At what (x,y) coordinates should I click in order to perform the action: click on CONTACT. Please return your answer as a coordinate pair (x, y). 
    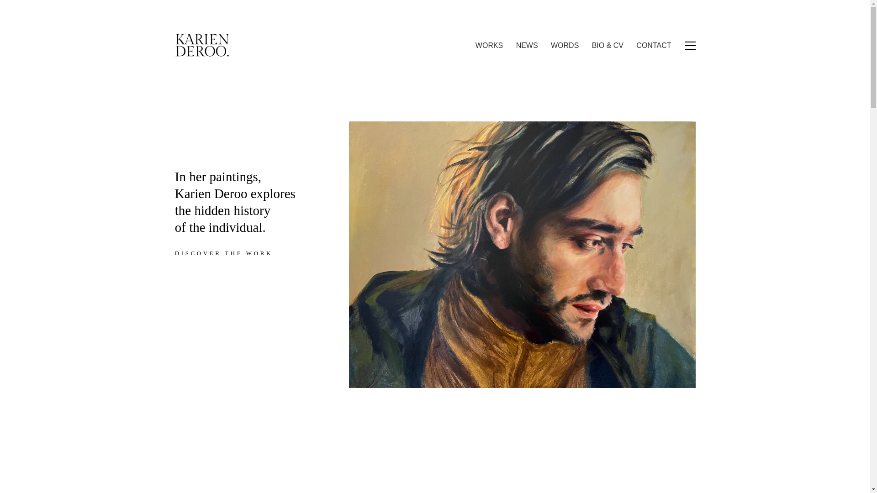
    Looking at the image, I should click on (653, 45).